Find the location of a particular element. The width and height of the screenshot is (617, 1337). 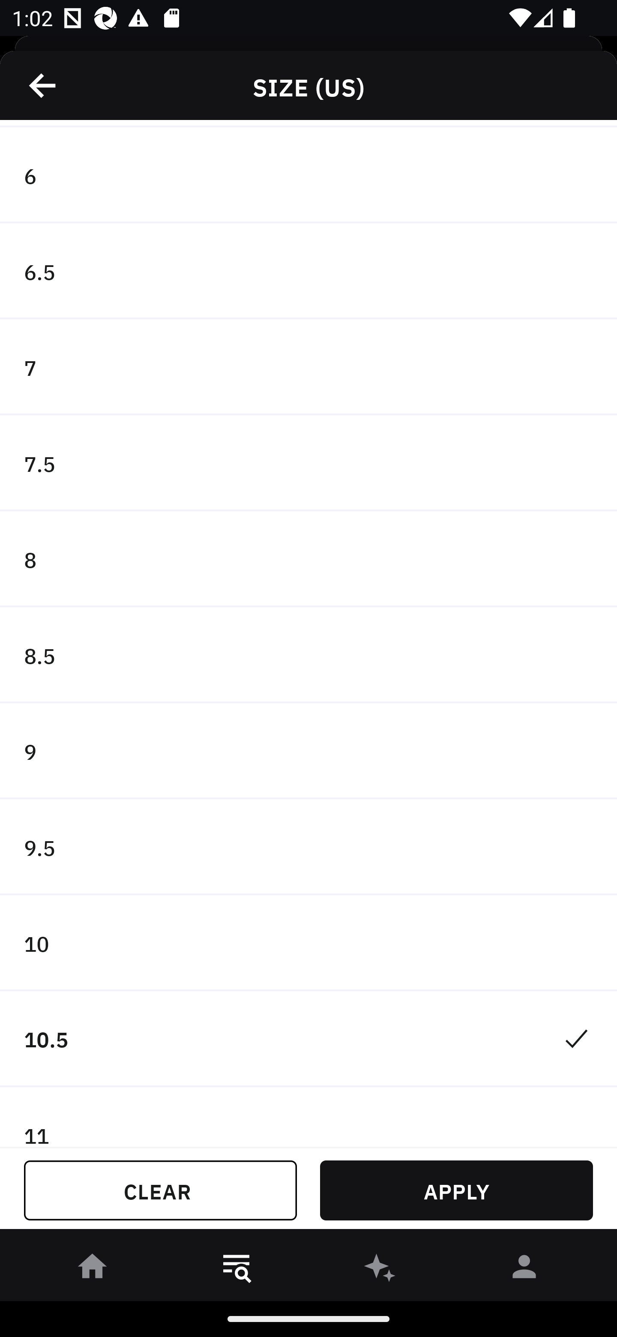

6 is located at coordinates (308, 175).